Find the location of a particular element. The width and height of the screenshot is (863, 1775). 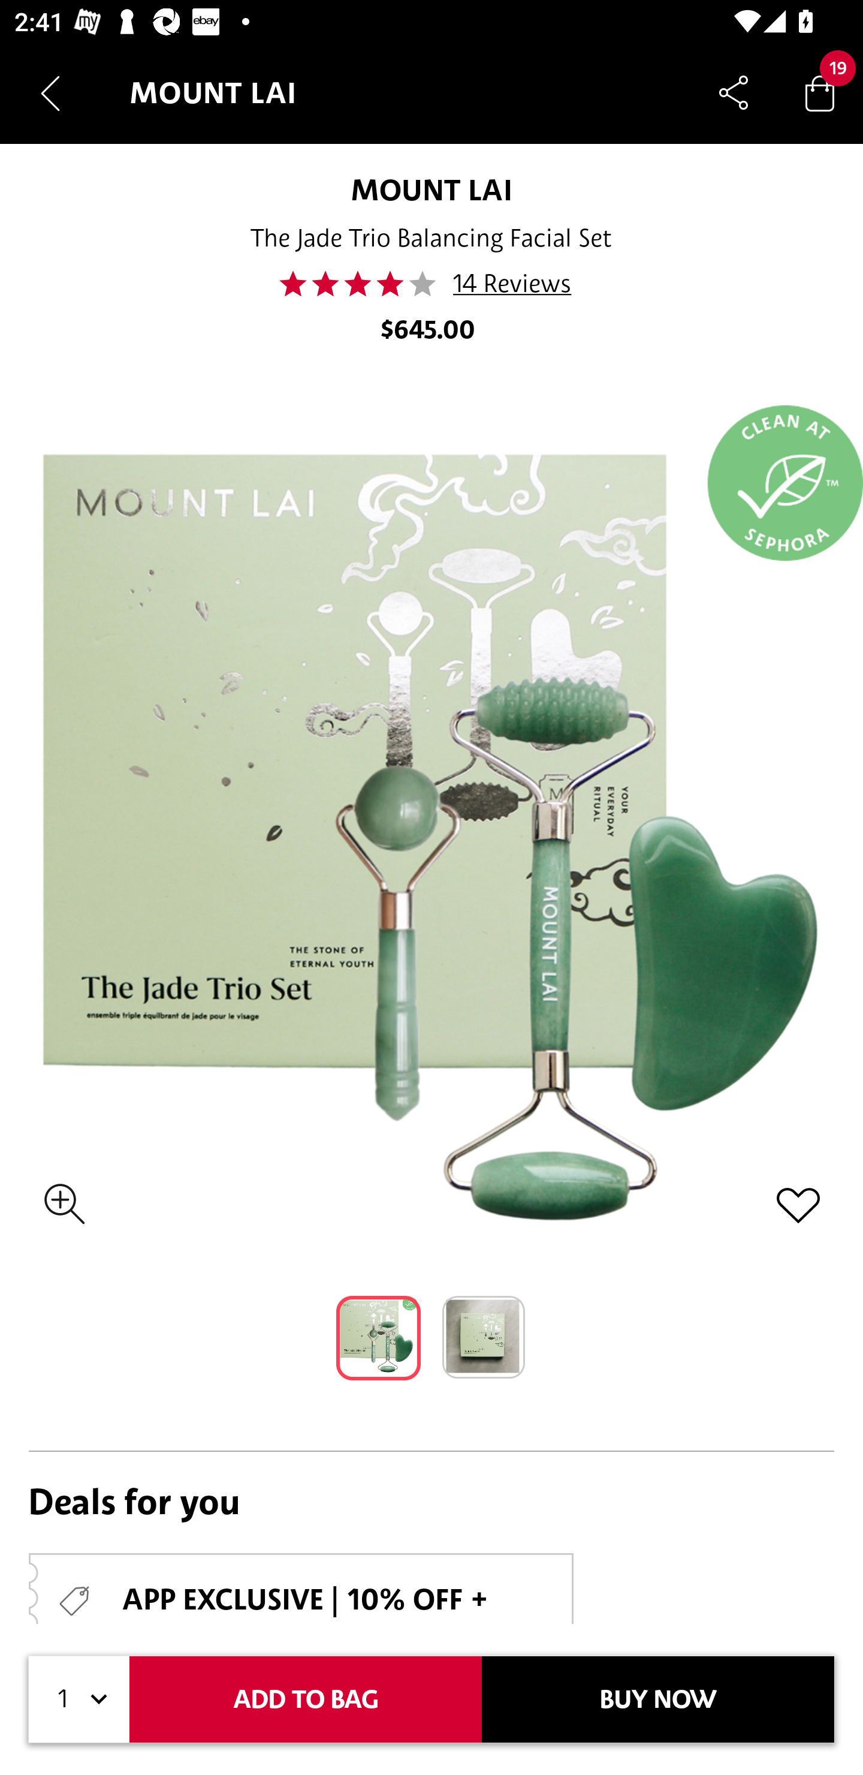

Share is located at coordinates (734, 92).